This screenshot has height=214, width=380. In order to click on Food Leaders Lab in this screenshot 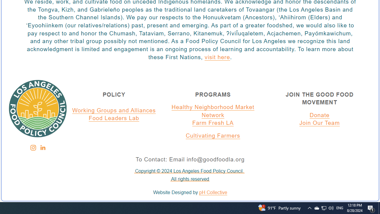, I will do `click(114, 119)`.